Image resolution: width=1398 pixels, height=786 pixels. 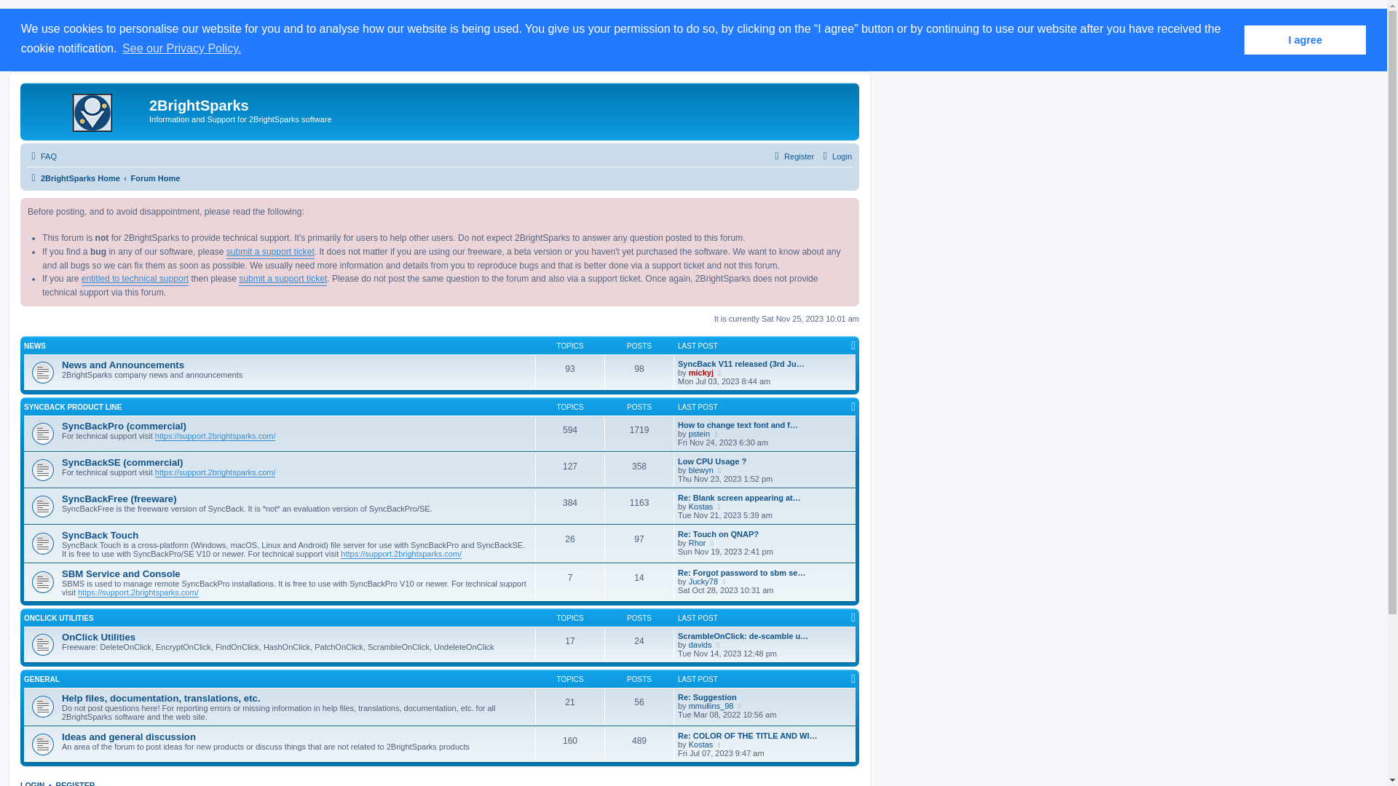 What do you see at coordinates (712, 461) in the screenshot?
I see `Low CPU Usage ?` at bounding box center [712, 461].